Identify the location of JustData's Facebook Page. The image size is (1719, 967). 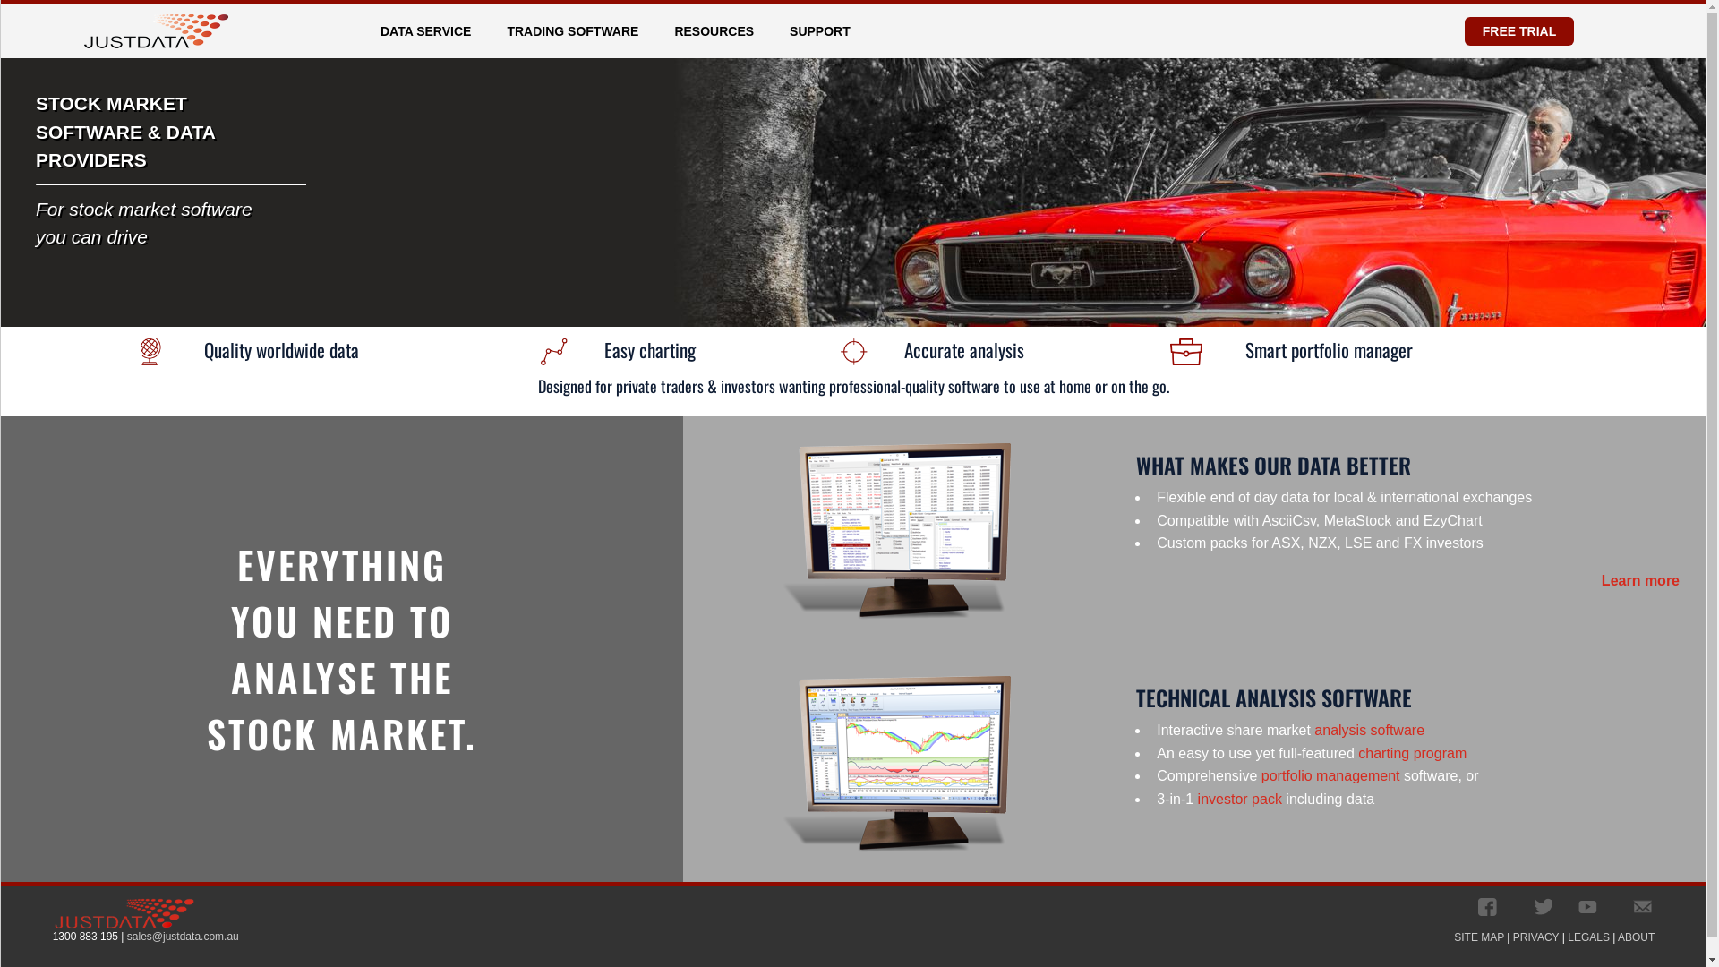
(1488, 907).